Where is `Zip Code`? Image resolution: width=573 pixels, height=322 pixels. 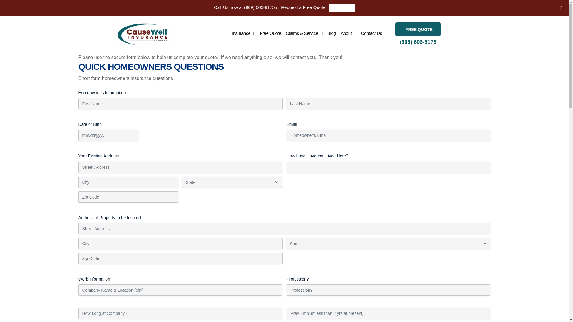
Zip Code is located at coordinates (180, 258).